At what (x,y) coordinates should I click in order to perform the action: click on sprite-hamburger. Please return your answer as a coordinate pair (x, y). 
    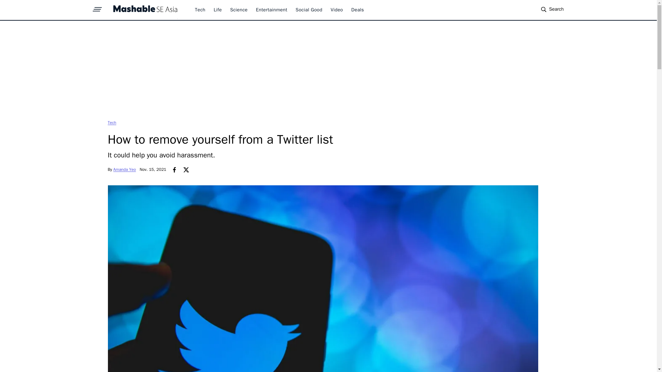
    Looking at the image, I should click on (97, 7).